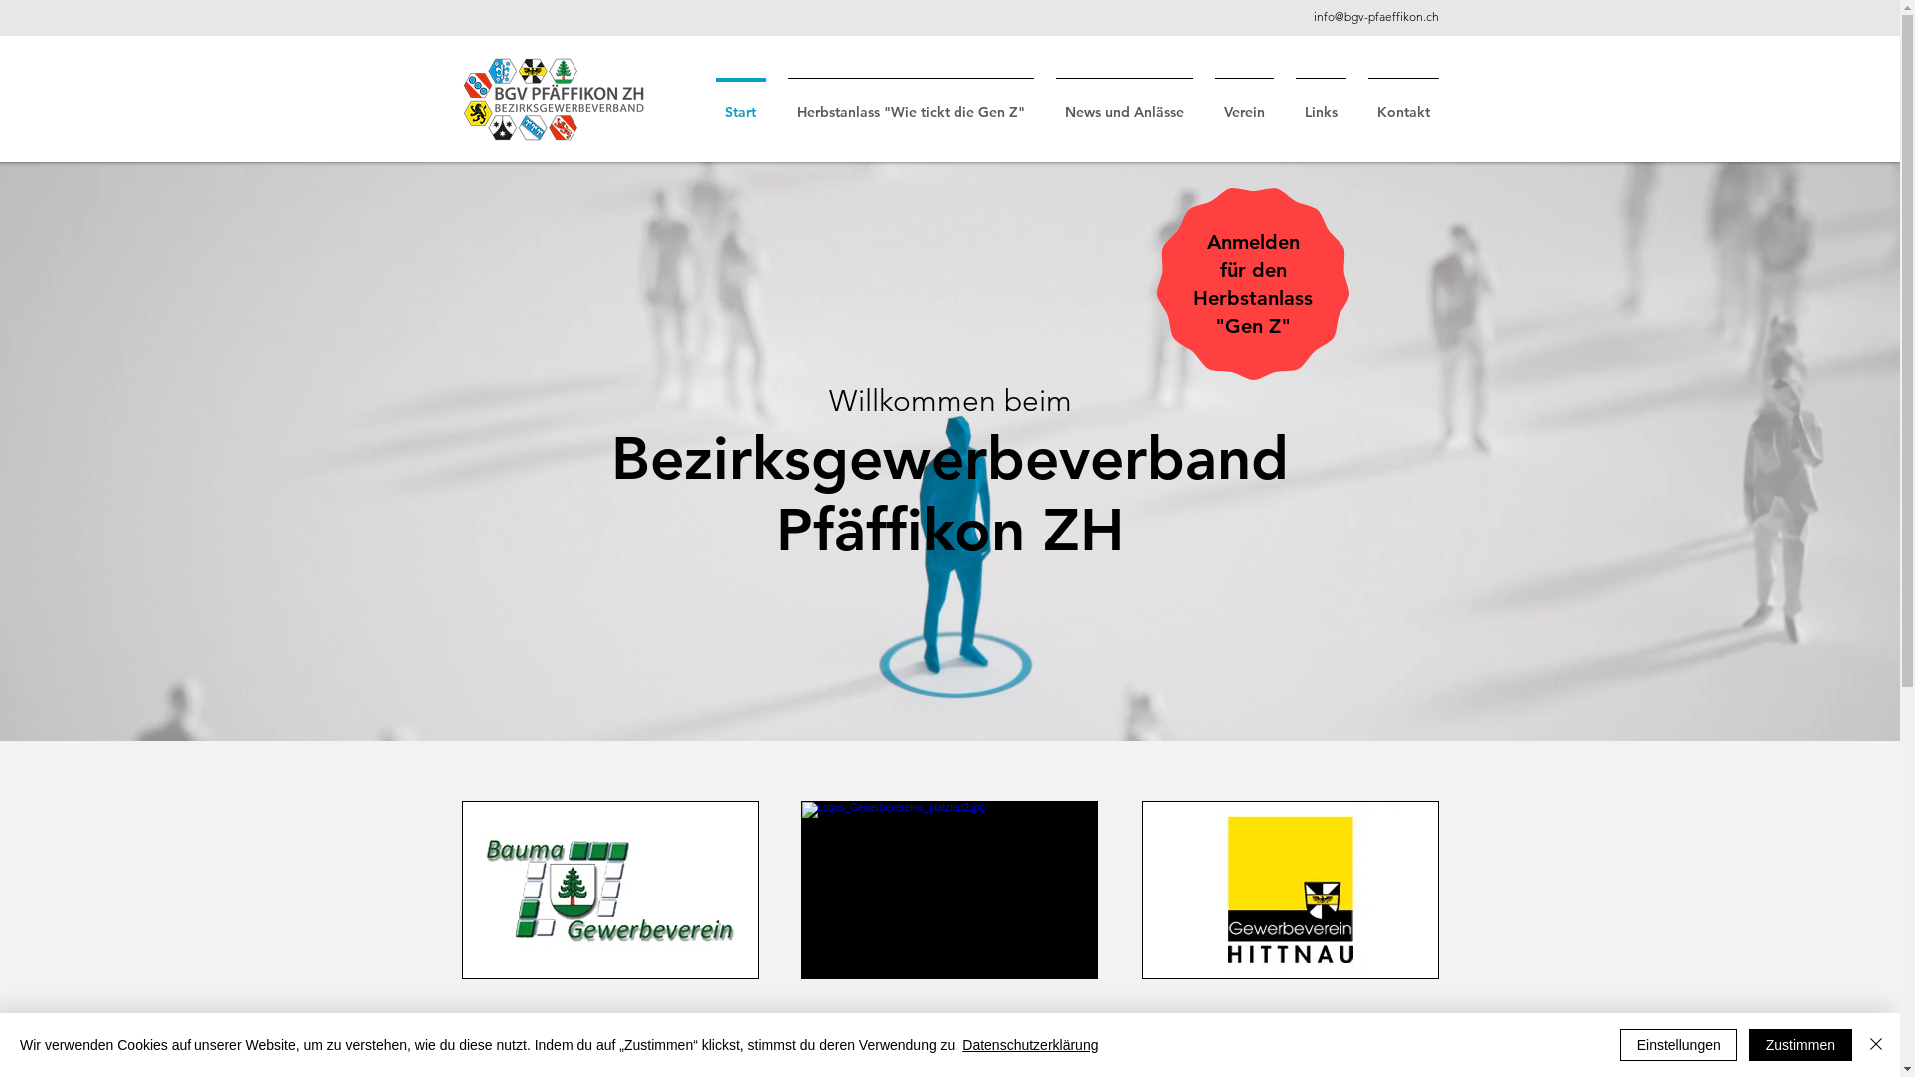  I want to click on Verein, so click(1243, 102).